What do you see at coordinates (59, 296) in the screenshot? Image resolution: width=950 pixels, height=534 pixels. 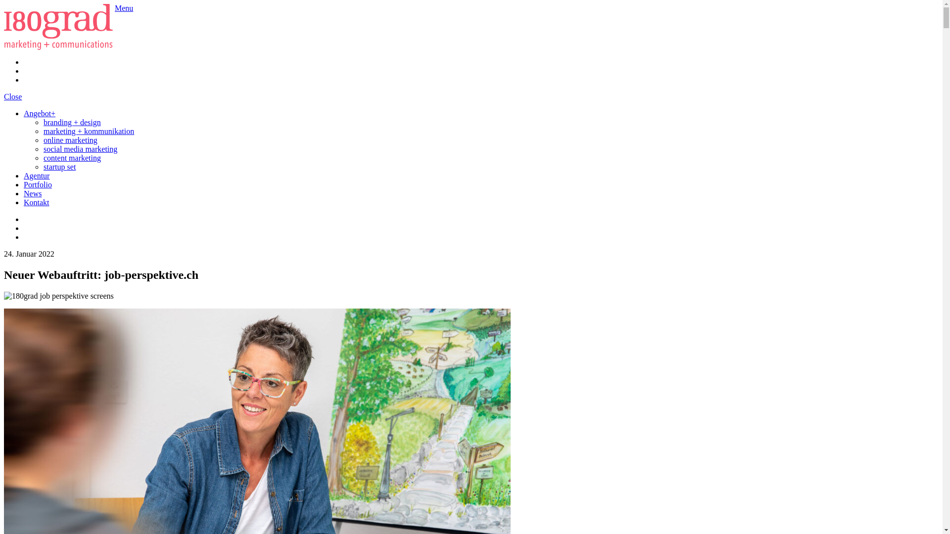 I see `Neuer Webauftritt: job-perspektive.ch 7` at bounding box center [59, 296].